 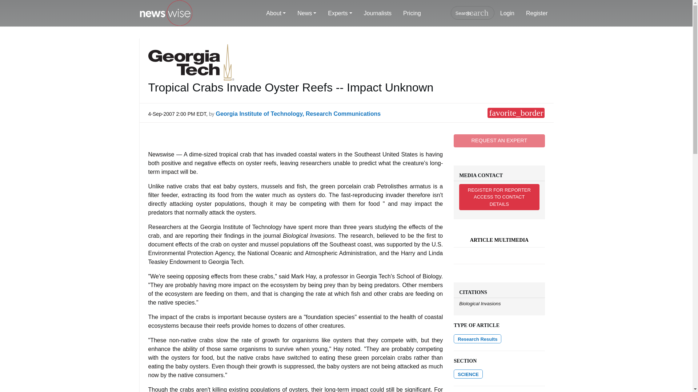 I want to click on About, so click(x=276, y=13).